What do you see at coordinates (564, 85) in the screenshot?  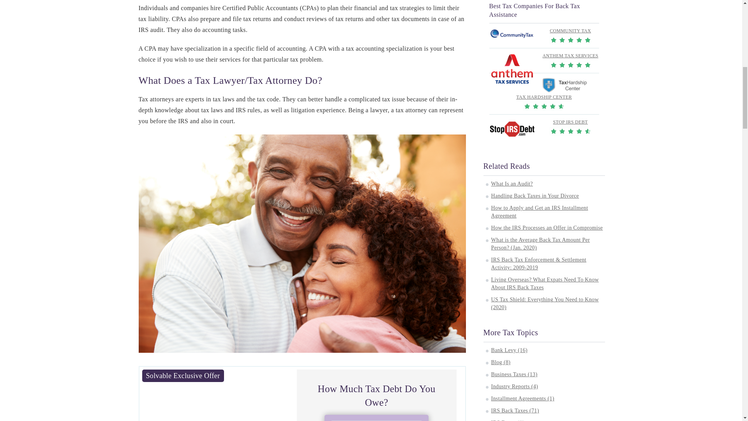 I see `Tax Hardship Center` at bounding box center [564, 85].